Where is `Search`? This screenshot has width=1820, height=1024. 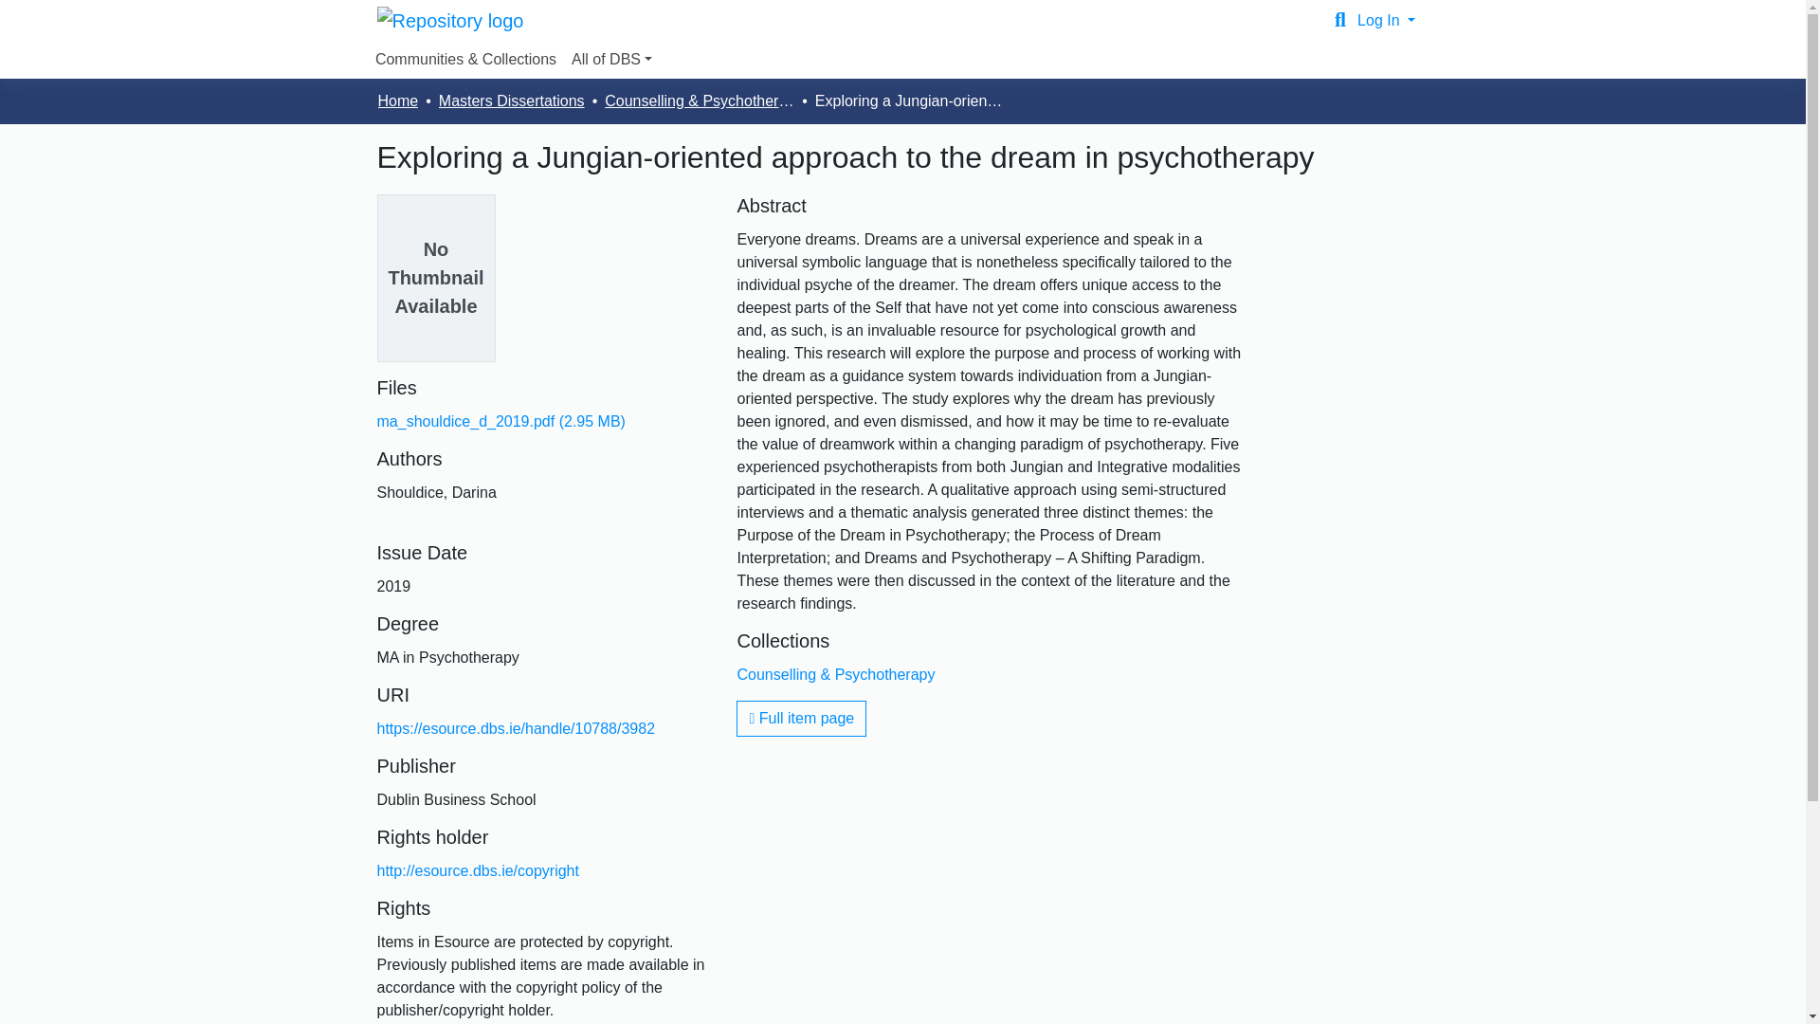 Search is located at coordinates (1340, 20).